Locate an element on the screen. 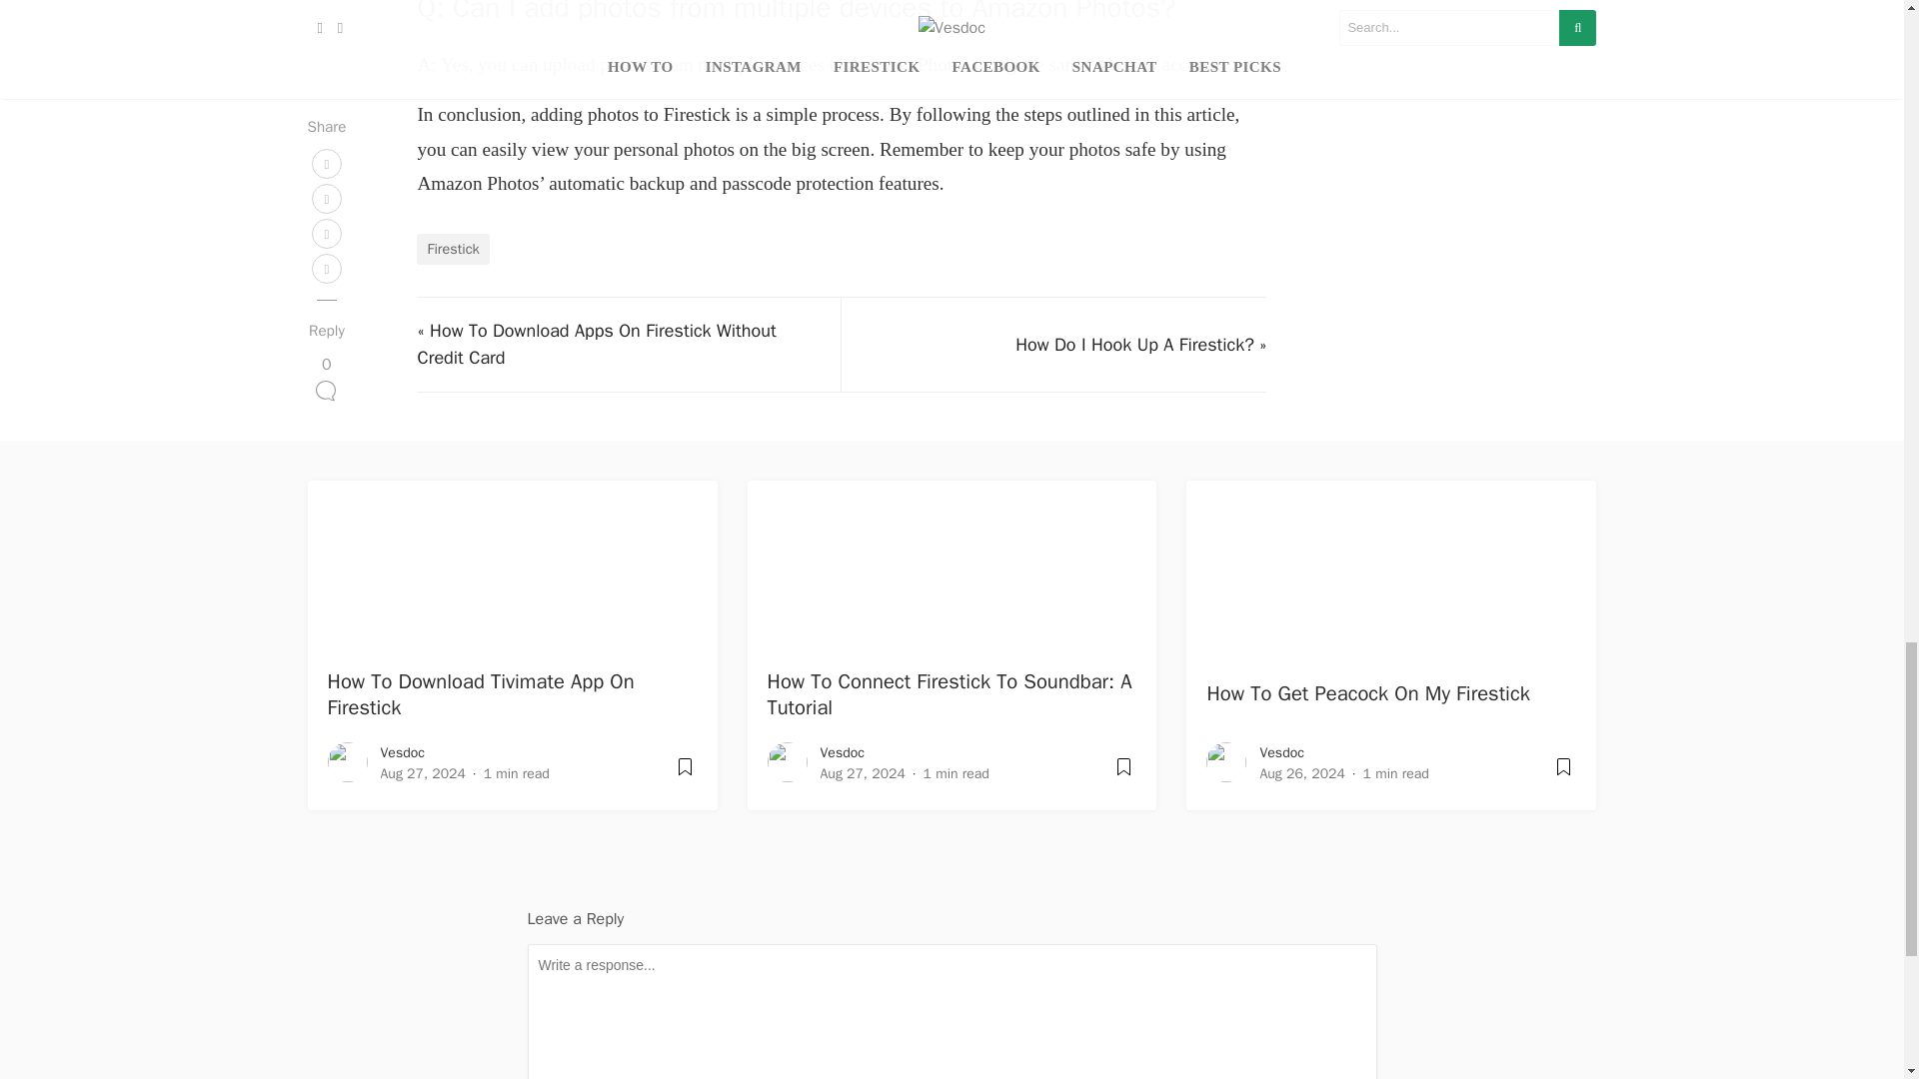 Image resolution: width=1919 pixels, height=1079 pixels. How Do I Hook Up A Firestick? is located at coordinates (1134, 344).